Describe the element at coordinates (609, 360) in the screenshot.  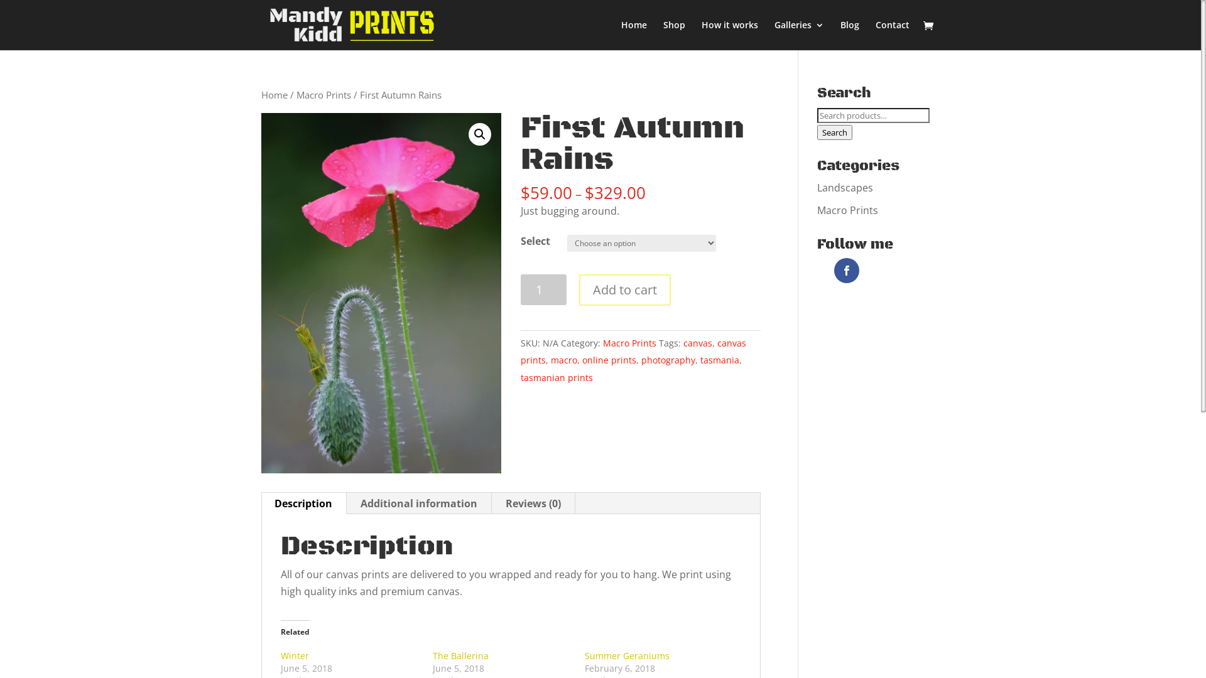
I see `online prints` at that location.